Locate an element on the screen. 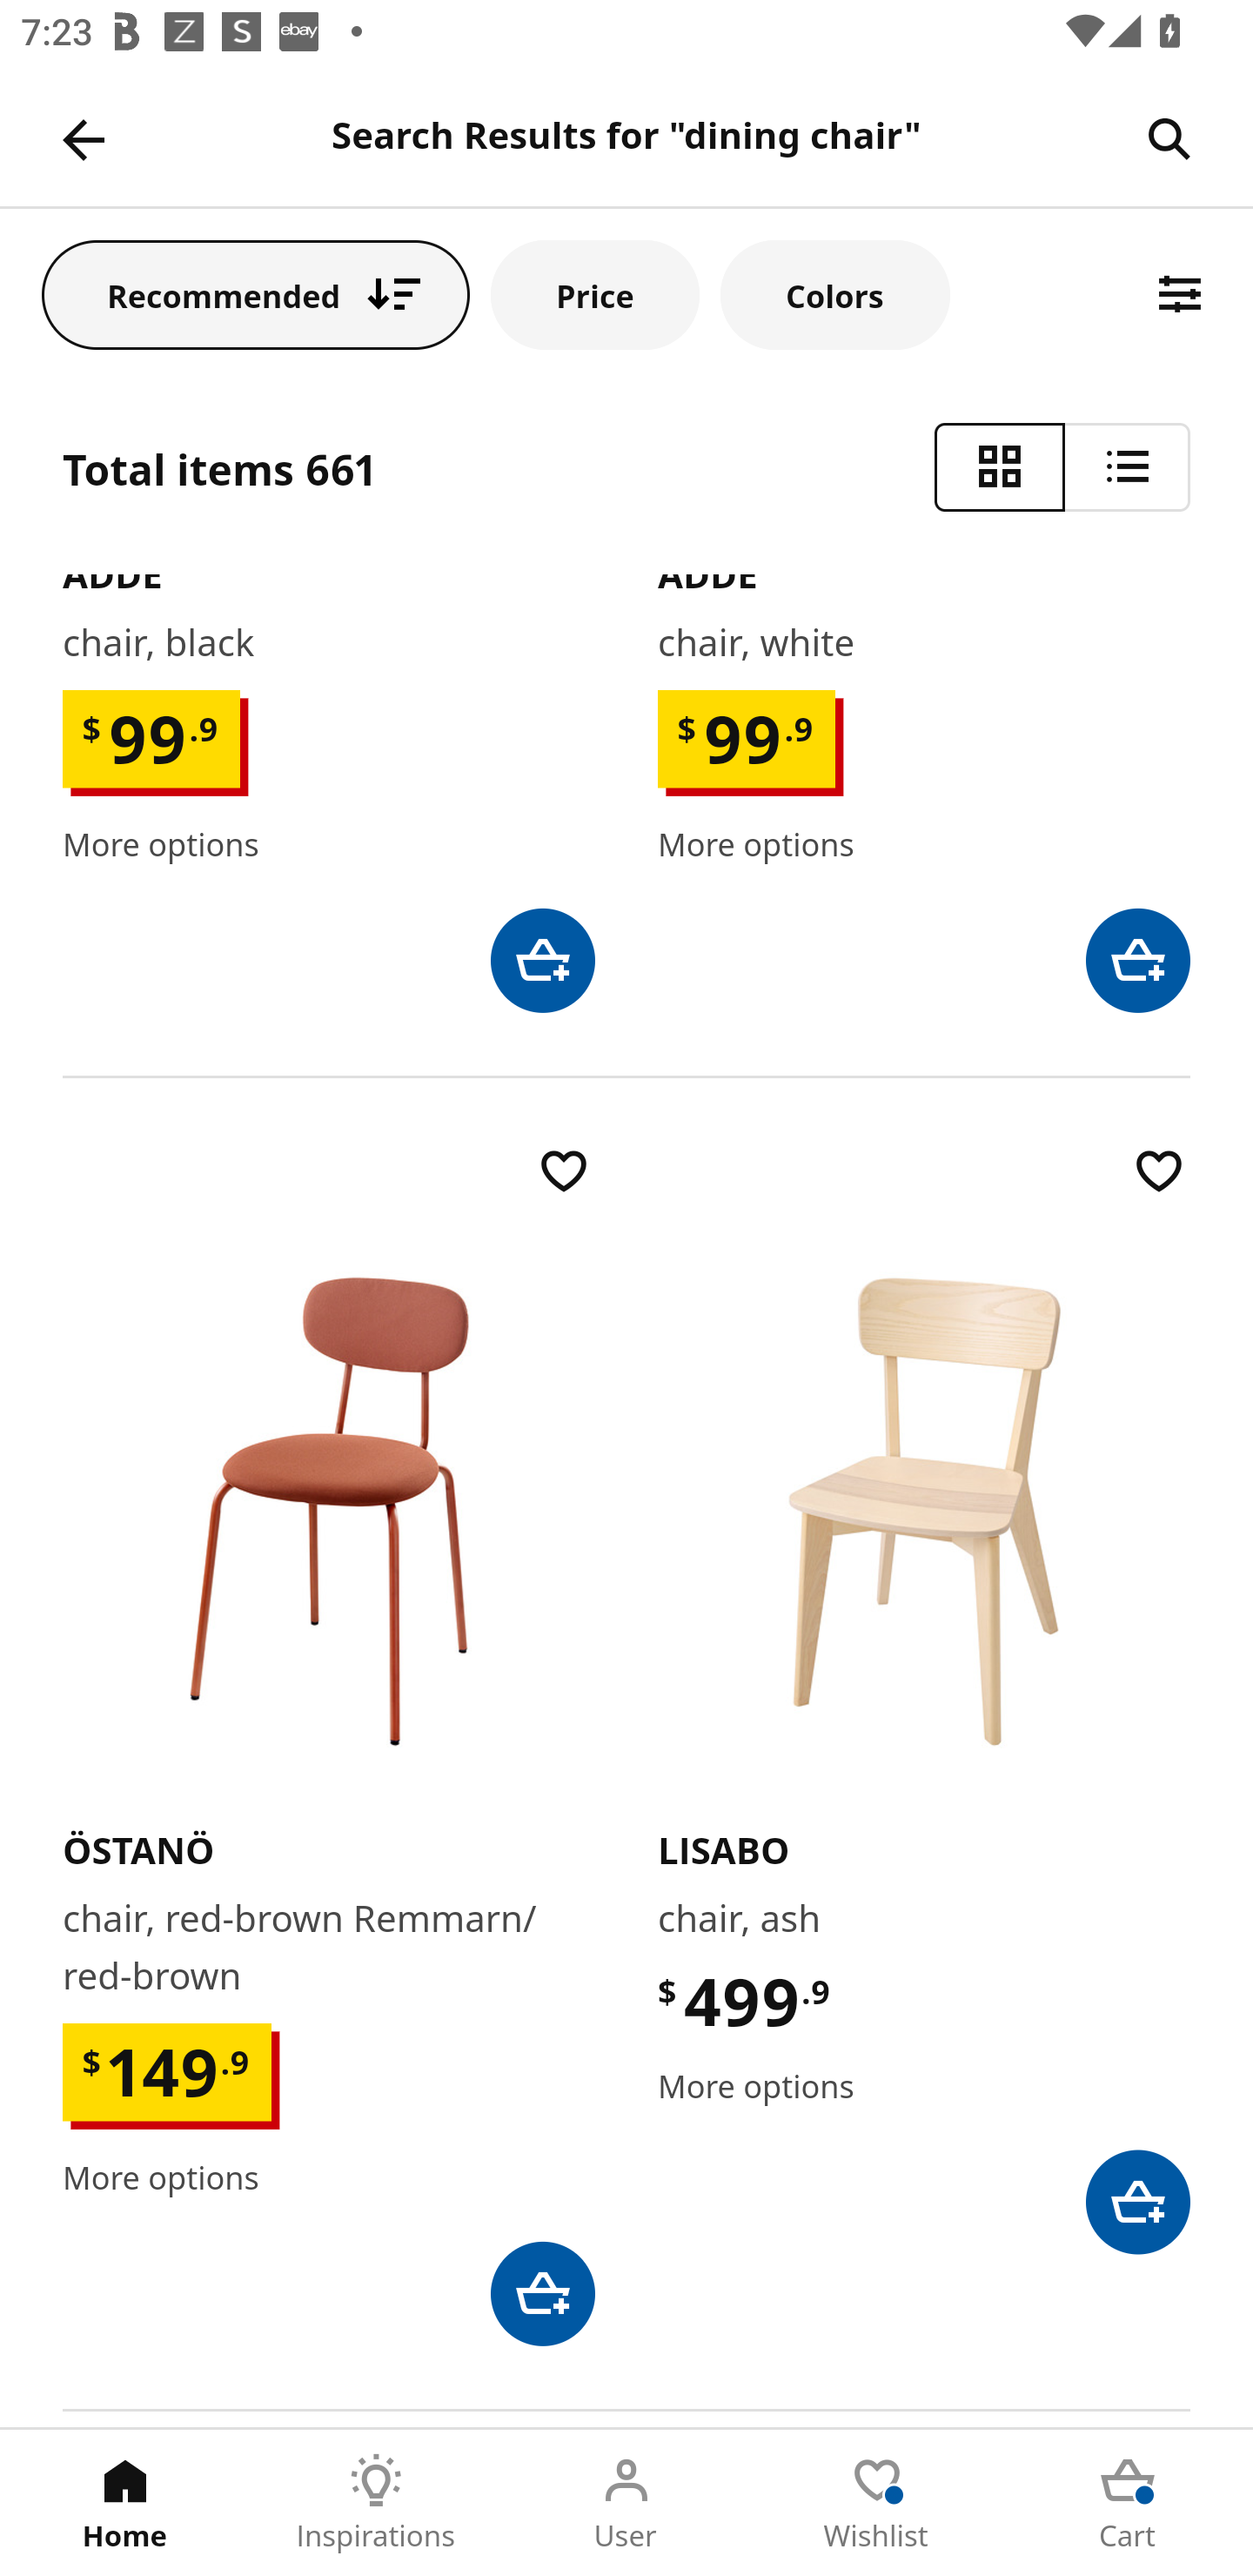 This screenshot has width=1253, height=2576. Colors is located at coordinates (834, 294).